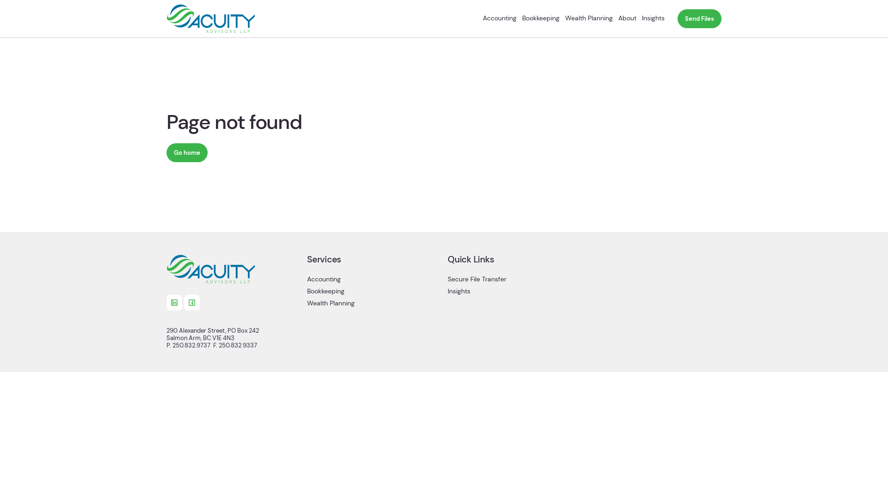 This screenshot has height=499, width=888. I want to click on Bookkeeping, so click(541, 18).